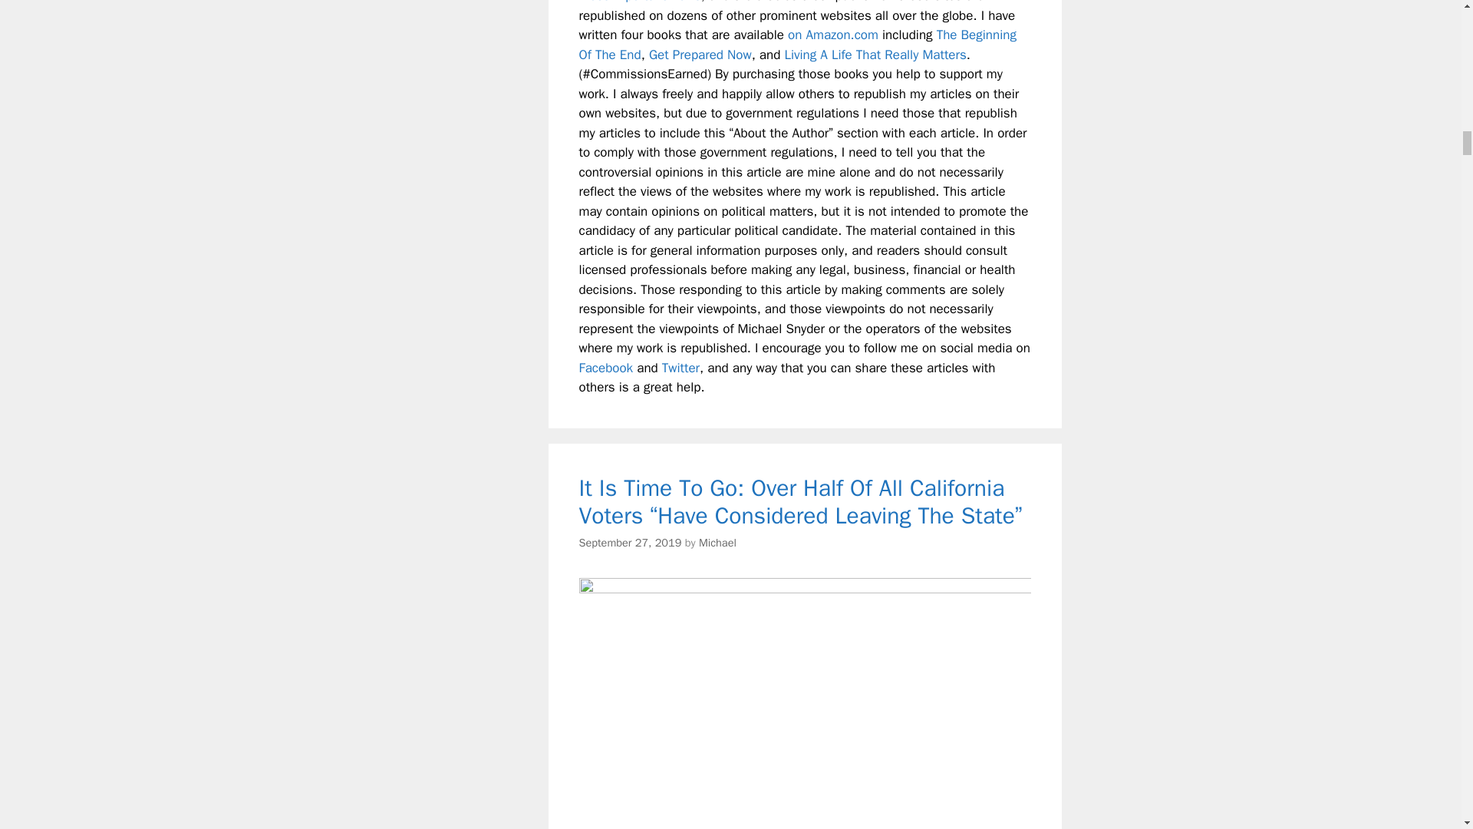  What do you see at coordinates (606, 368) in the screenshot?
I see `Facebook` at bounding box center [606, 368].